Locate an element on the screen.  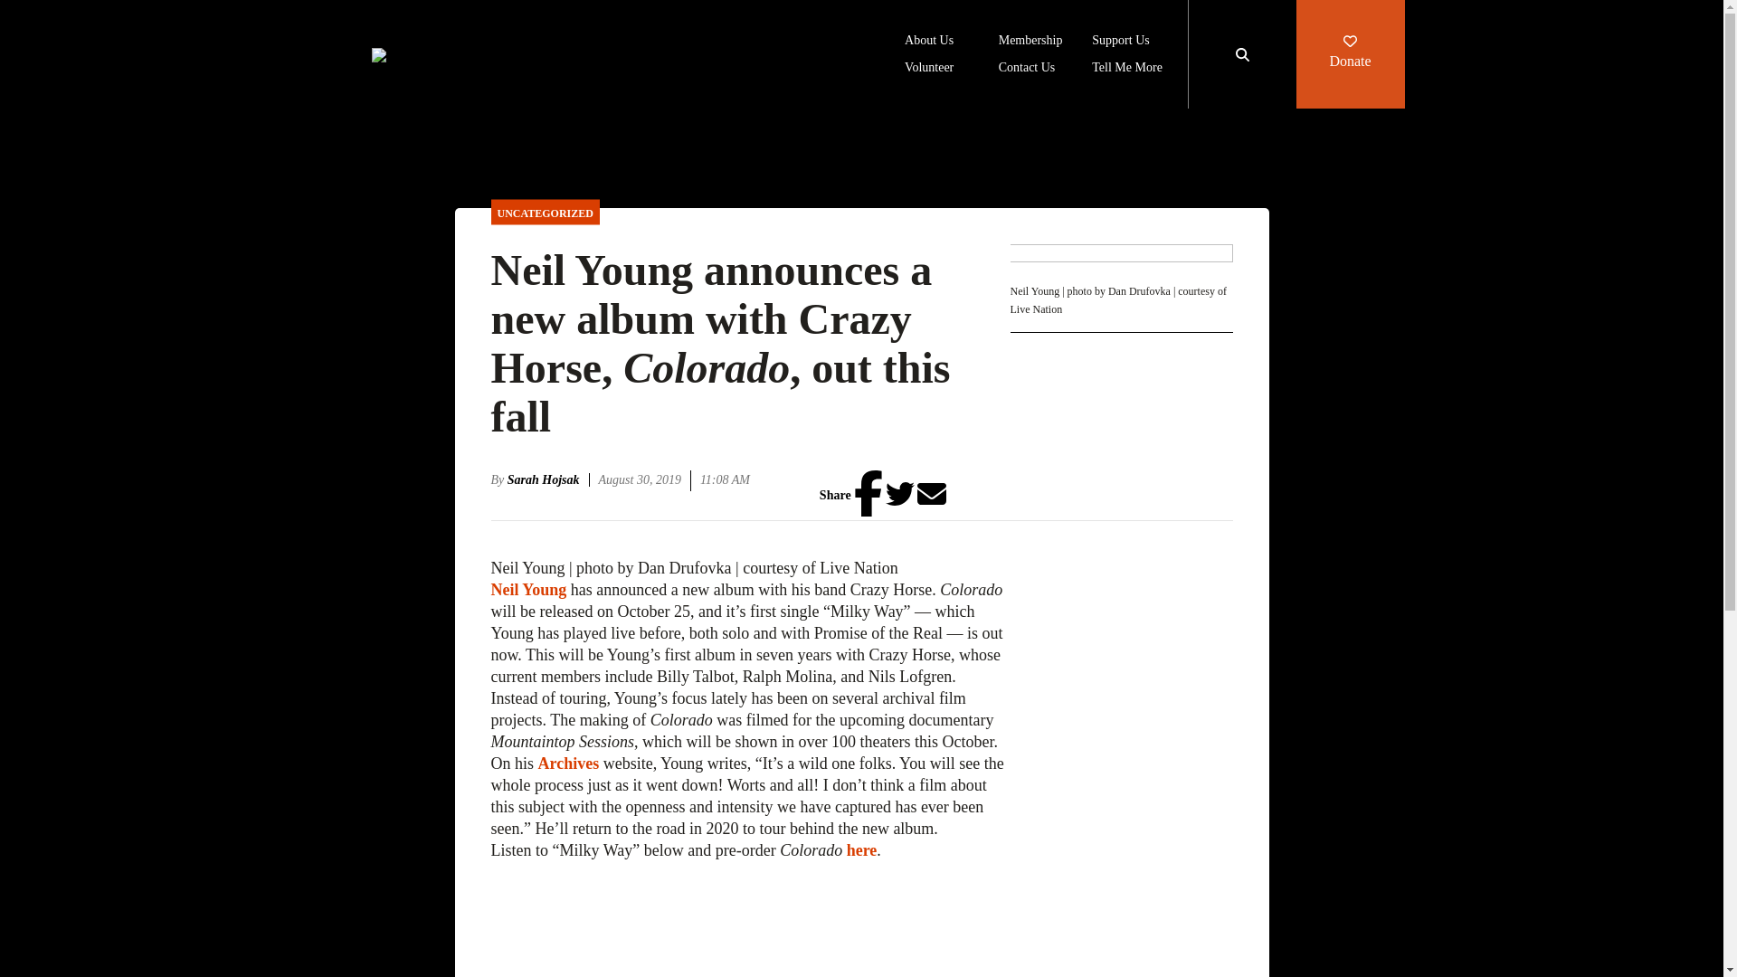
Donate is located at coordinates (1350, 54).